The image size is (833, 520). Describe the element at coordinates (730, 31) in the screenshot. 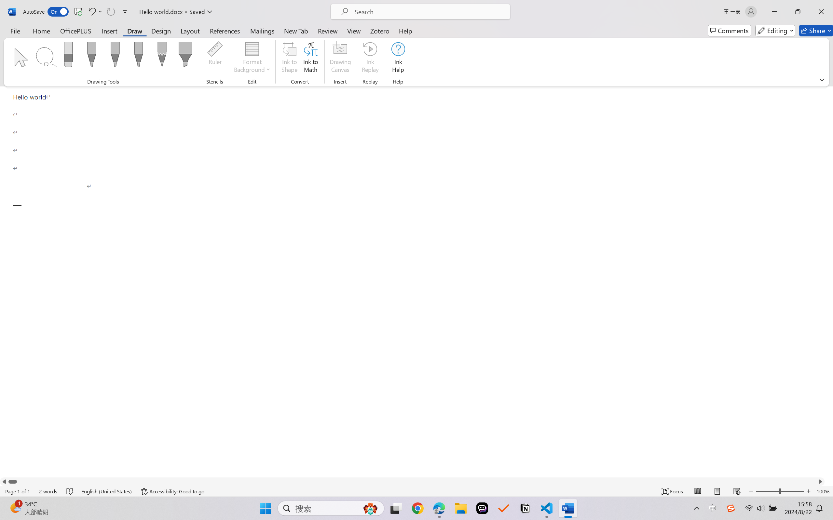

I see `Comments` at that location.